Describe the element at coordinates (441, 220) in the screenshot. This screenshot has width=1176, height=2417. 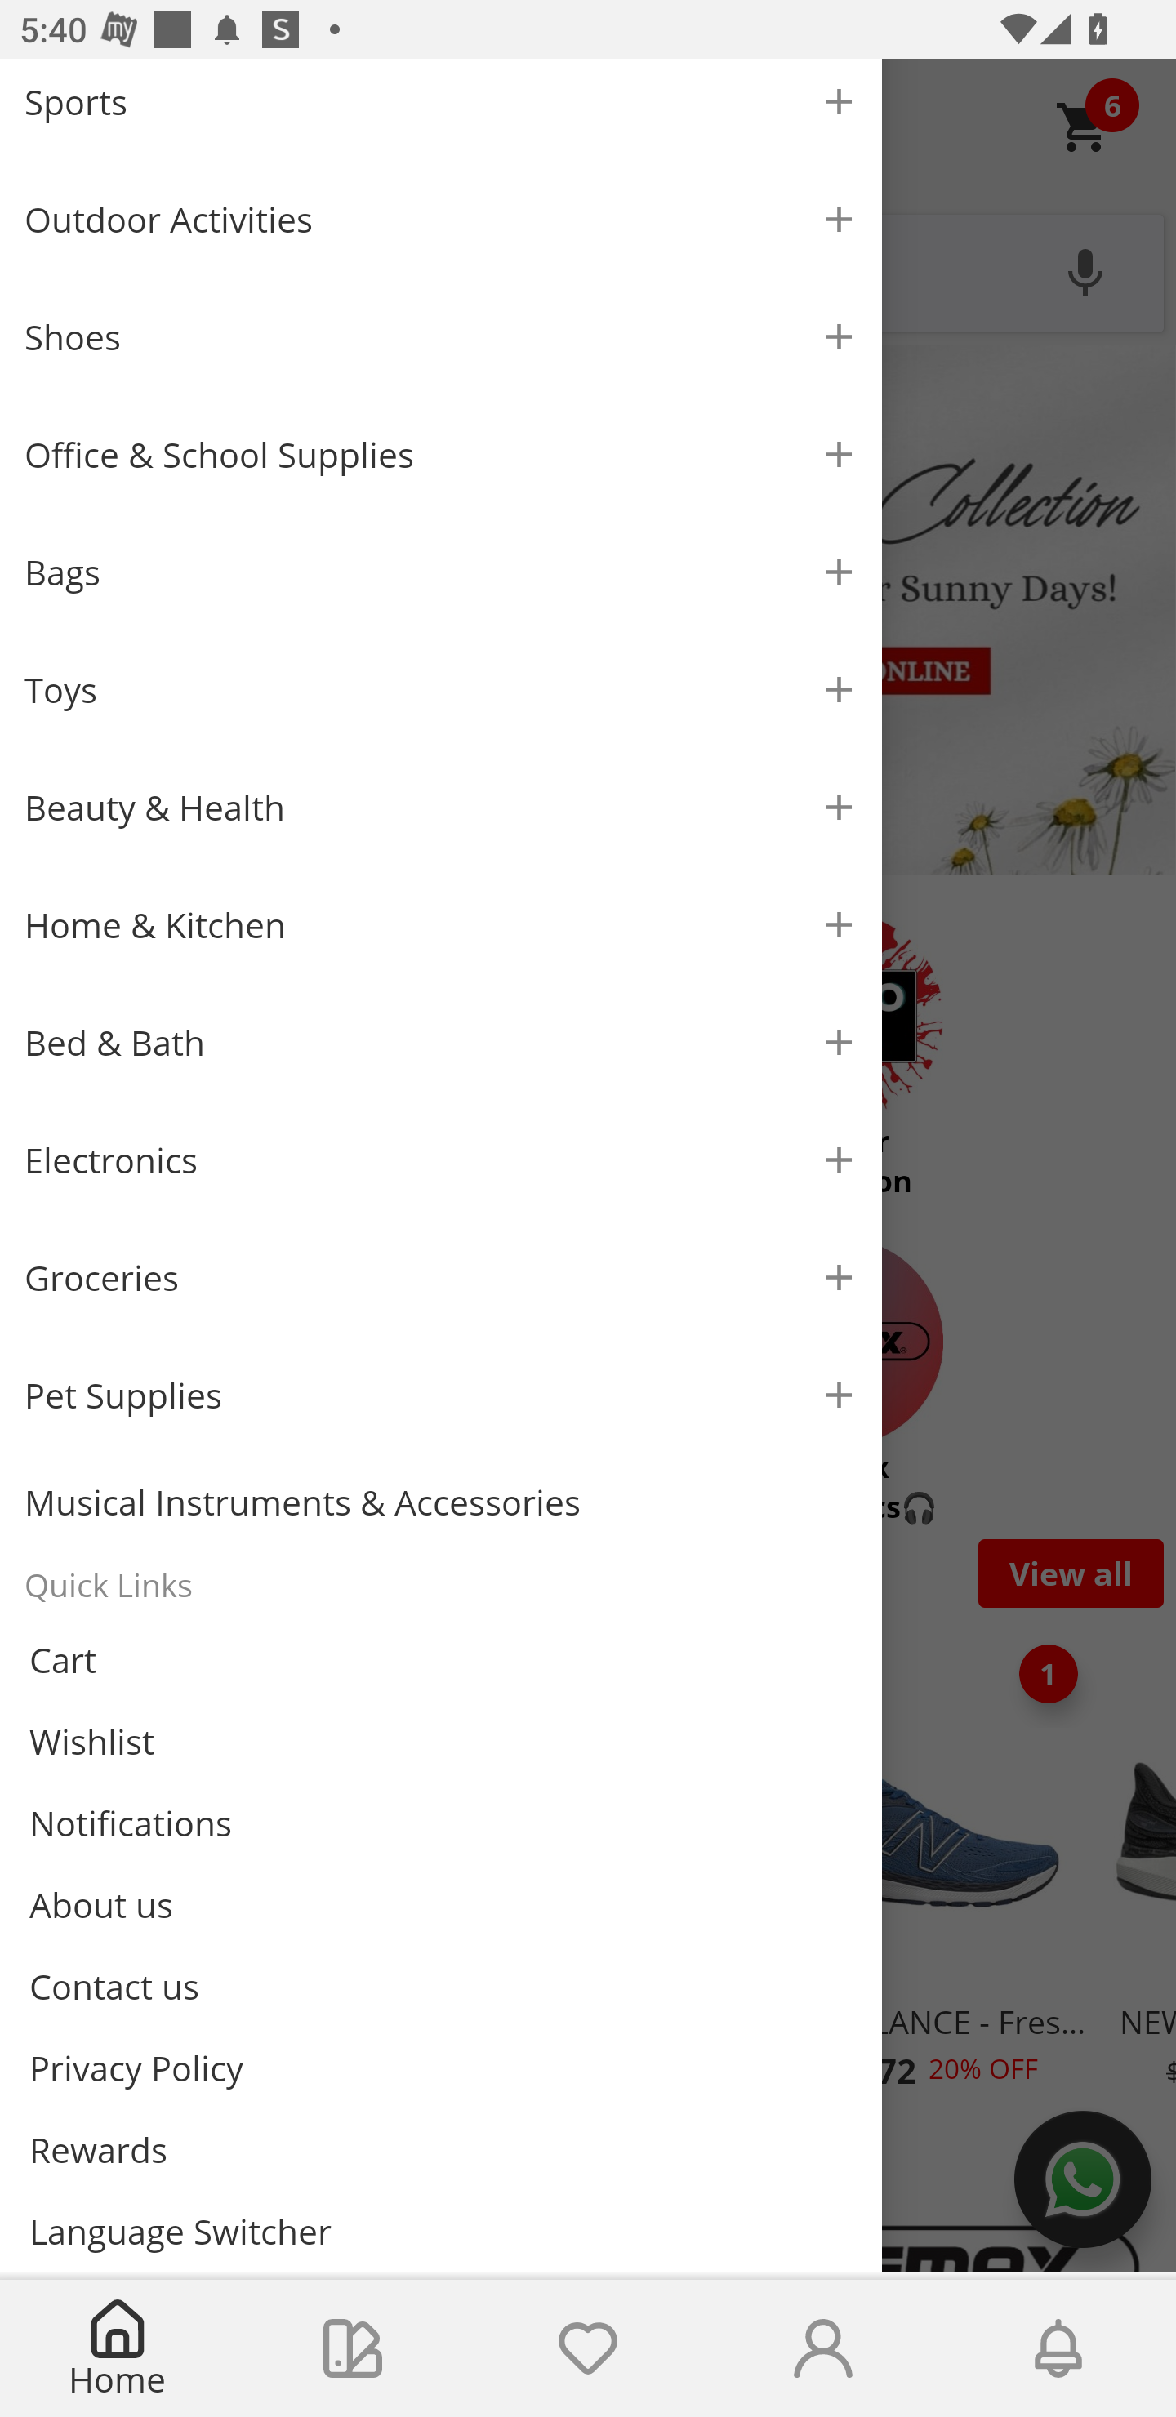
I see `Outdoor Activities` at that location.